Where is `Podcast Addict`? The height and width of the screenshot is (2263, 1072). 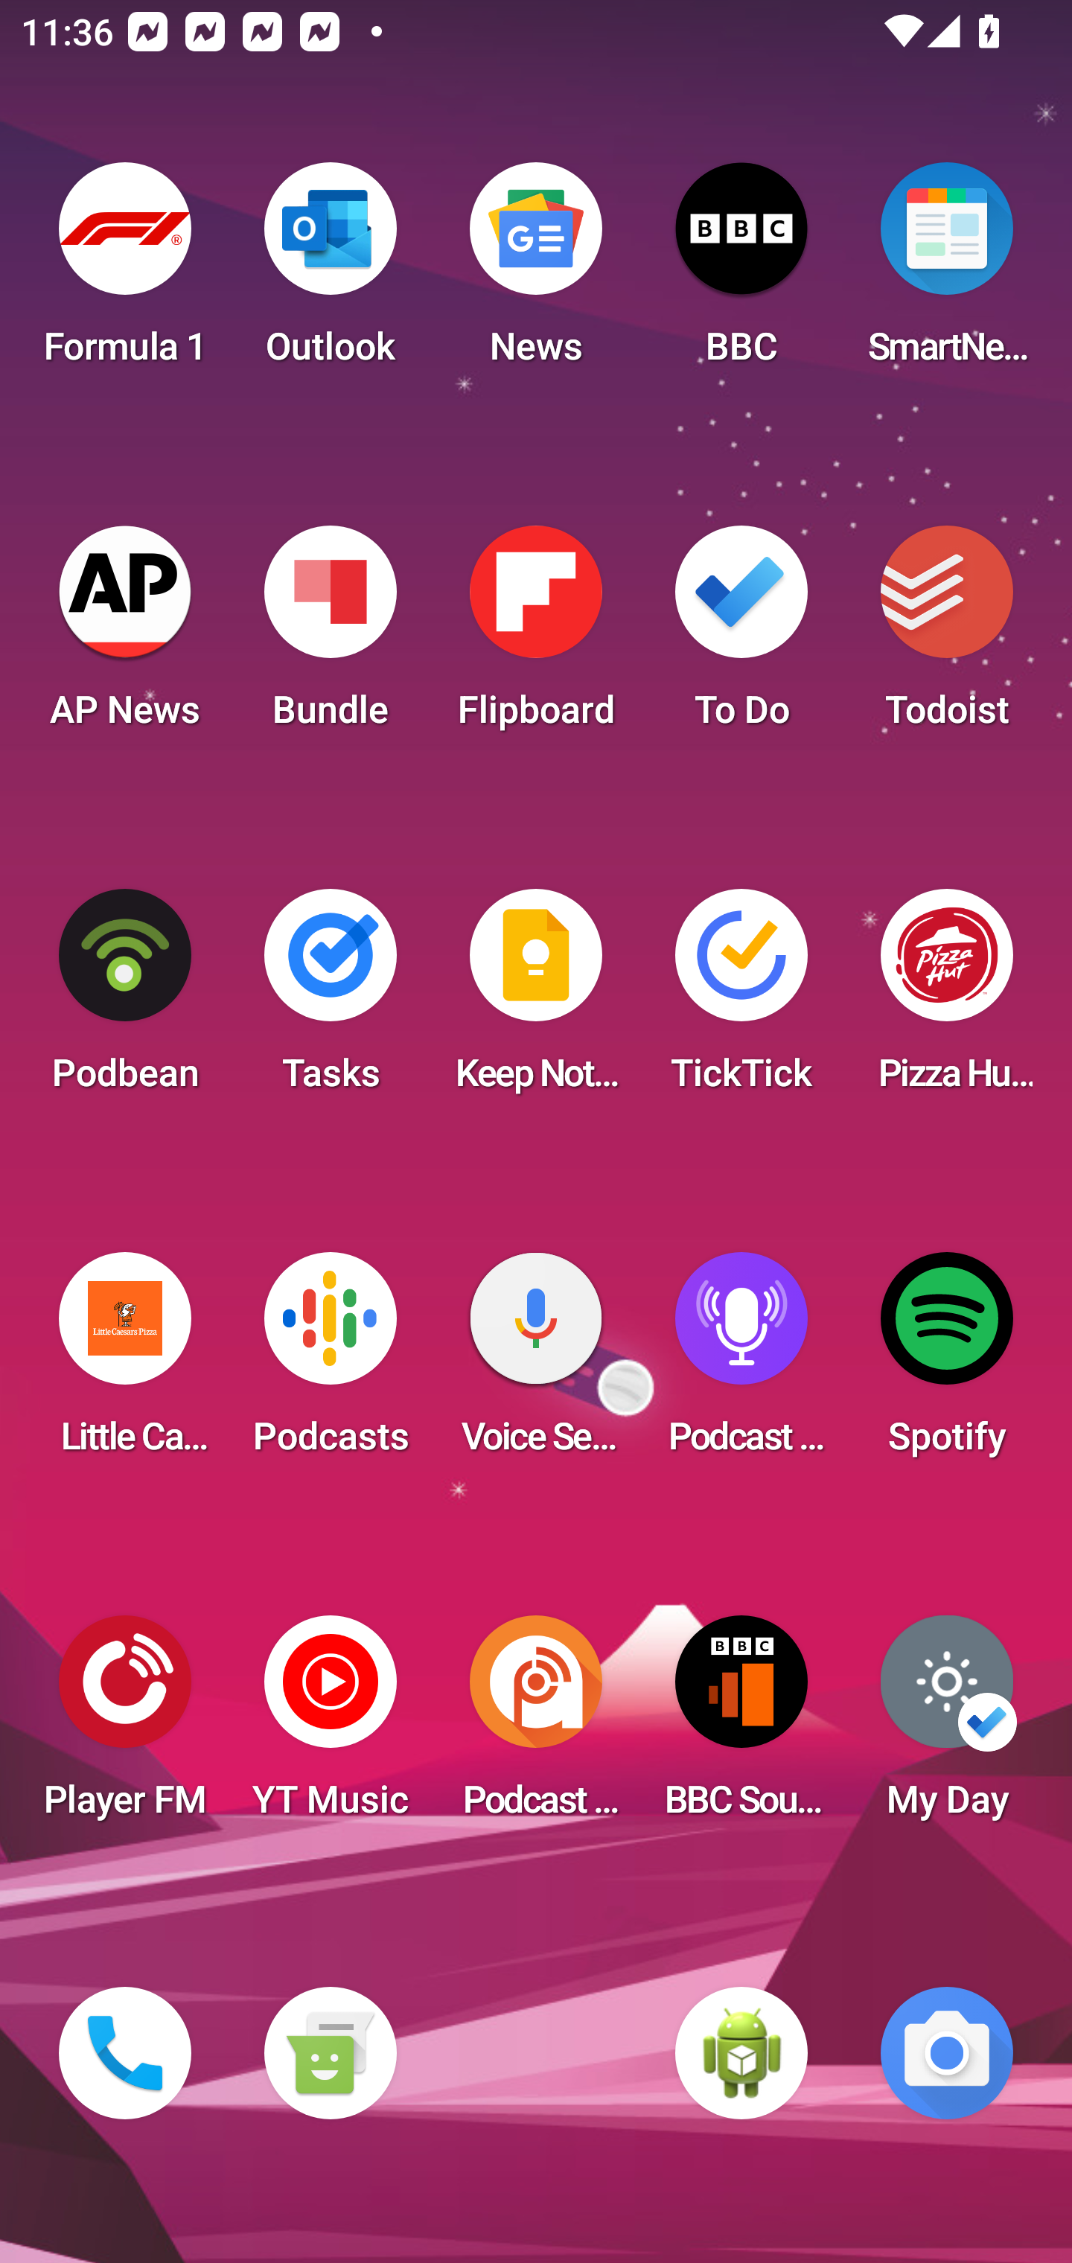 Podcast Addict is located at coordinates (536, 1726).